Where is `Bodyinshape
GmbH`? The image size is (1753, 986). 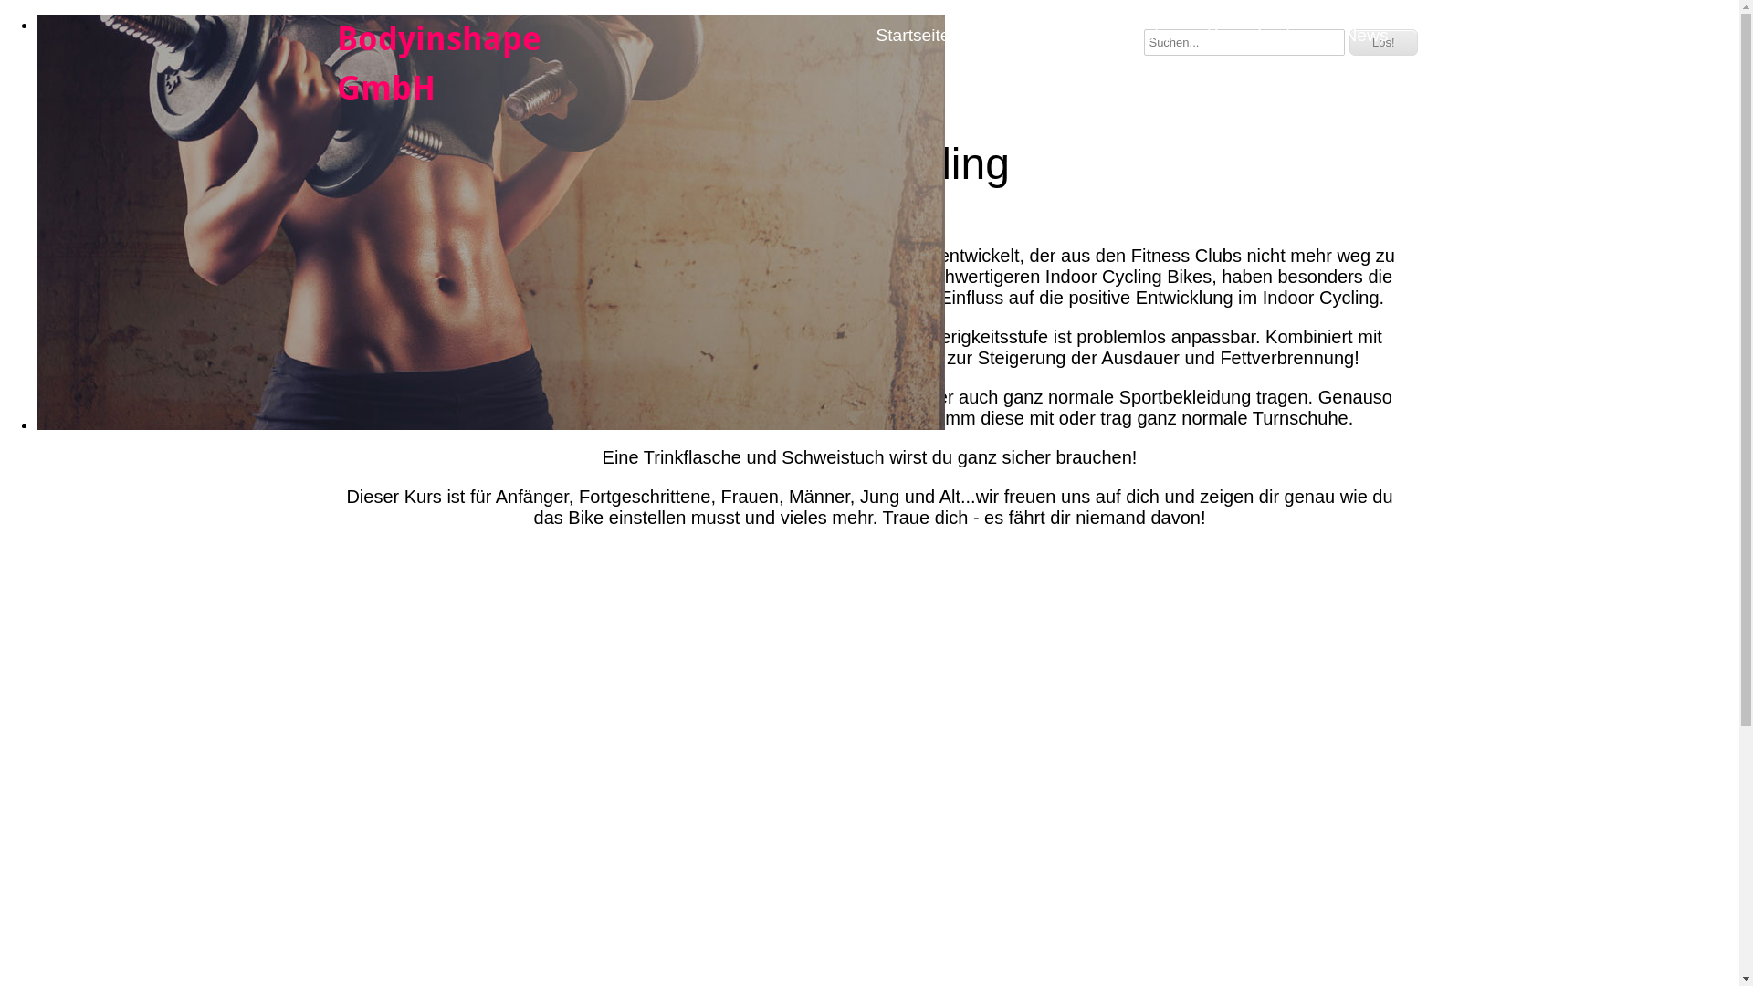 Bodyinshape
GmbH is located at coordinates (438, 64).